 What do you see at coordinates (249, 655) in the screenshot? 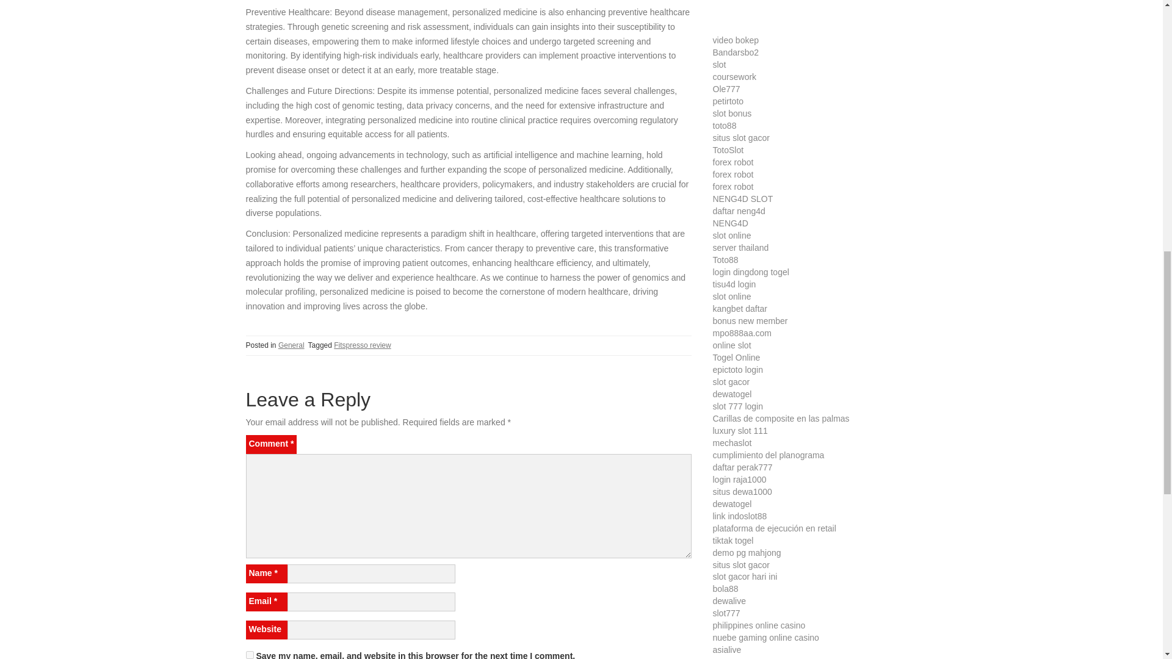
I see `yes` at bounding box center [249, 655].